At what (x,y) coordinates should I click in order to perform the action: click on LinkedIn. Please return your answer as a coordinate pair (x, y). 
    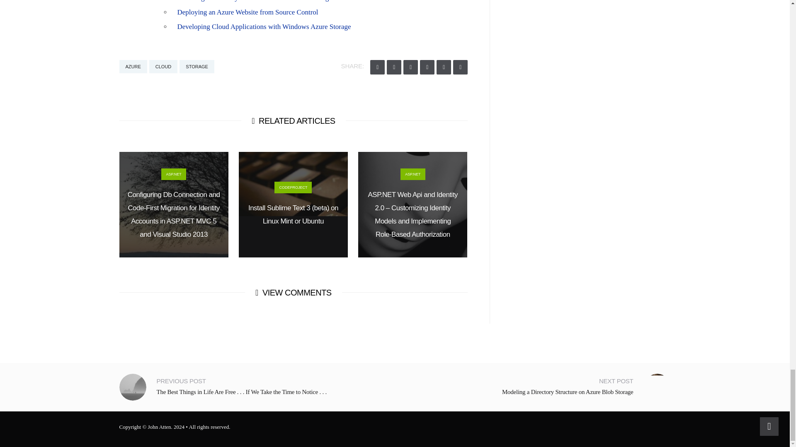
    Looking at the image, I should click on (444, 67).